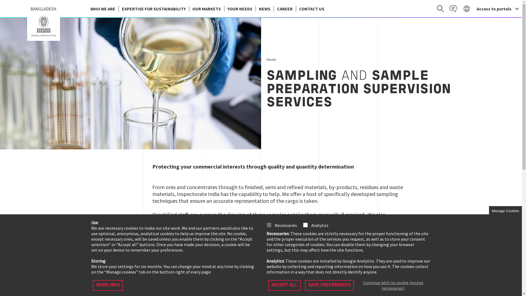  Describe the element at coordinates (271, 59) in the screenshot. I see `Home` at that location.